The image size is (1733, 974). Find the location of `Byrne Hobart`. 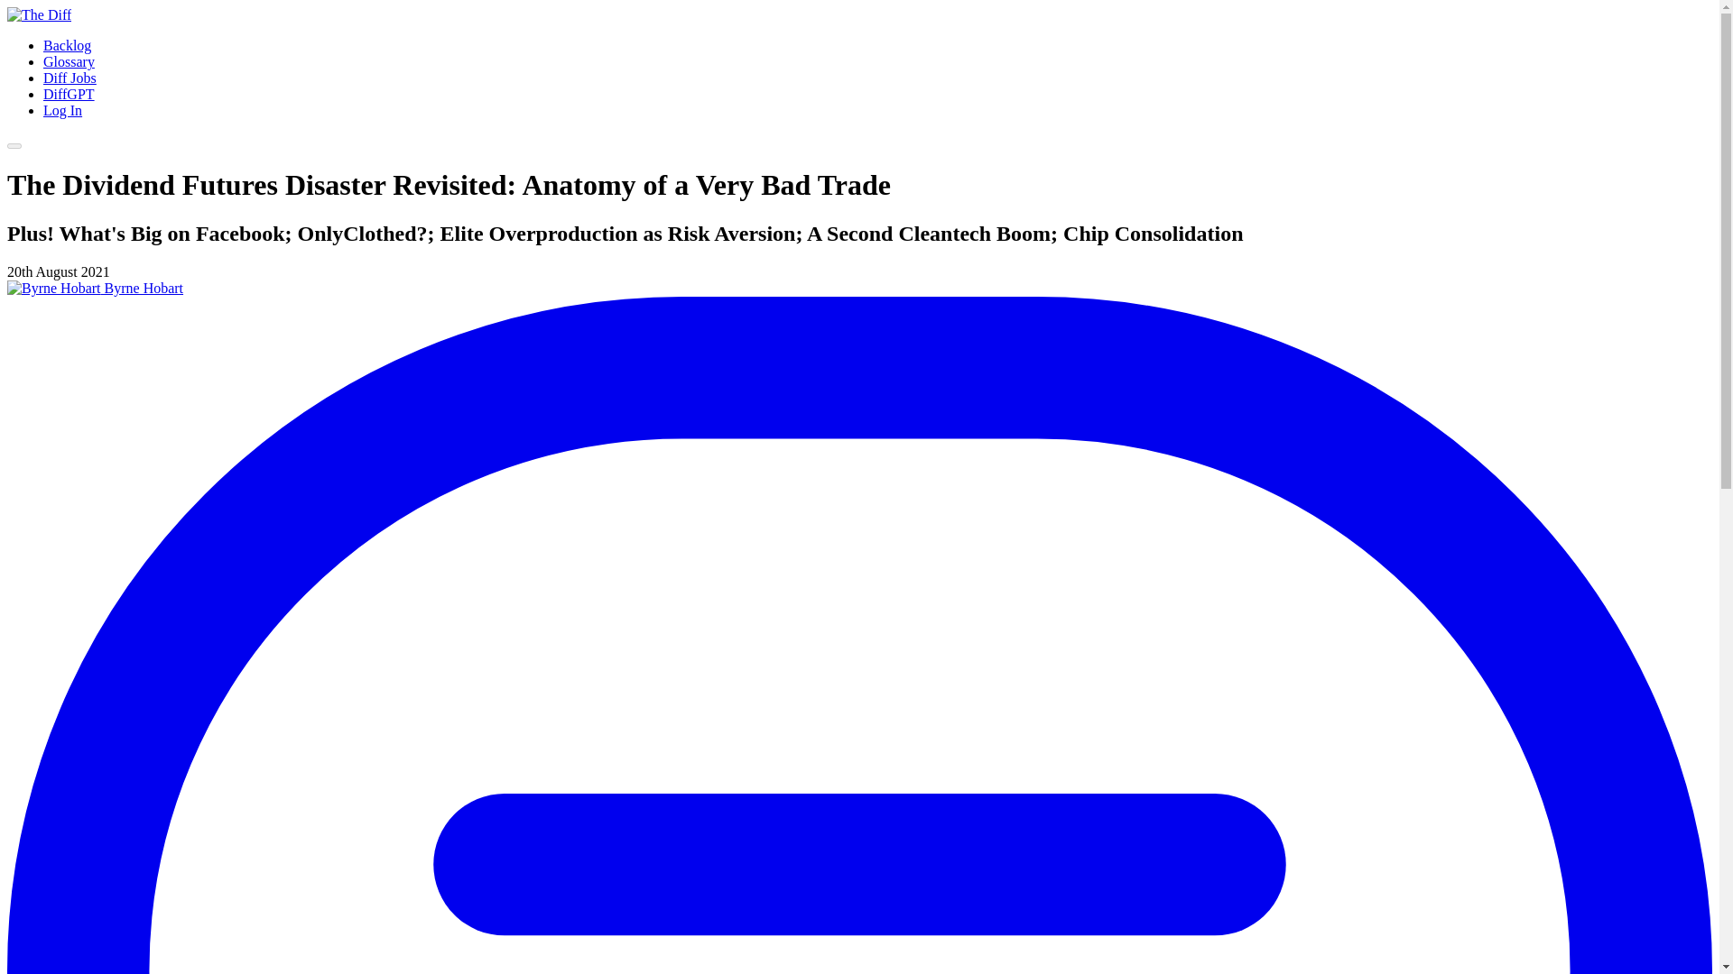

Byrne Hobart is located at coordinates (95, 289).